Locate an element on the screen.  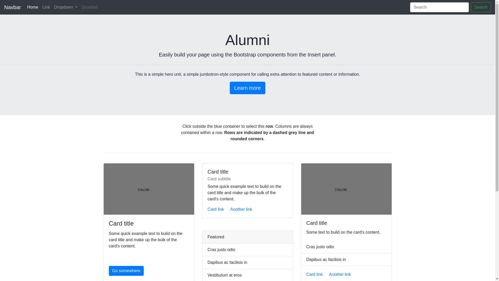
Card link is located at coordinates (314, 274).